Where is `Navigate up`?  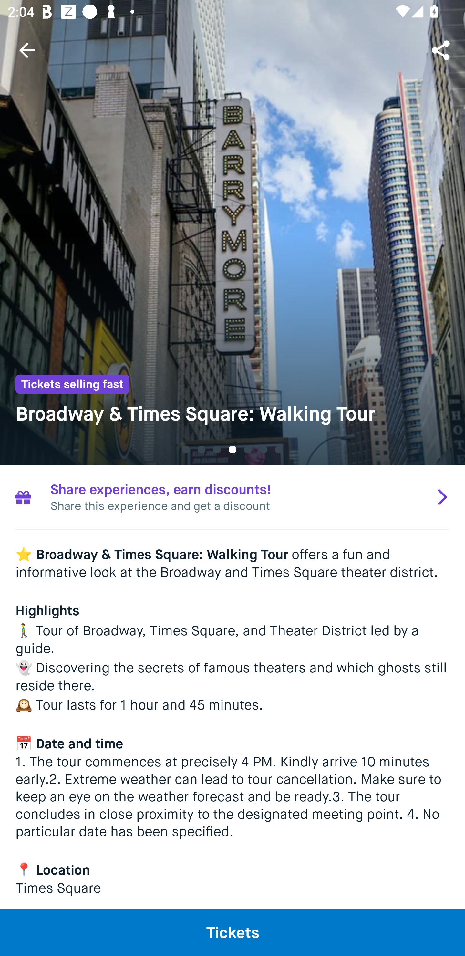 Navigate up is located at coordinates (27, 50).